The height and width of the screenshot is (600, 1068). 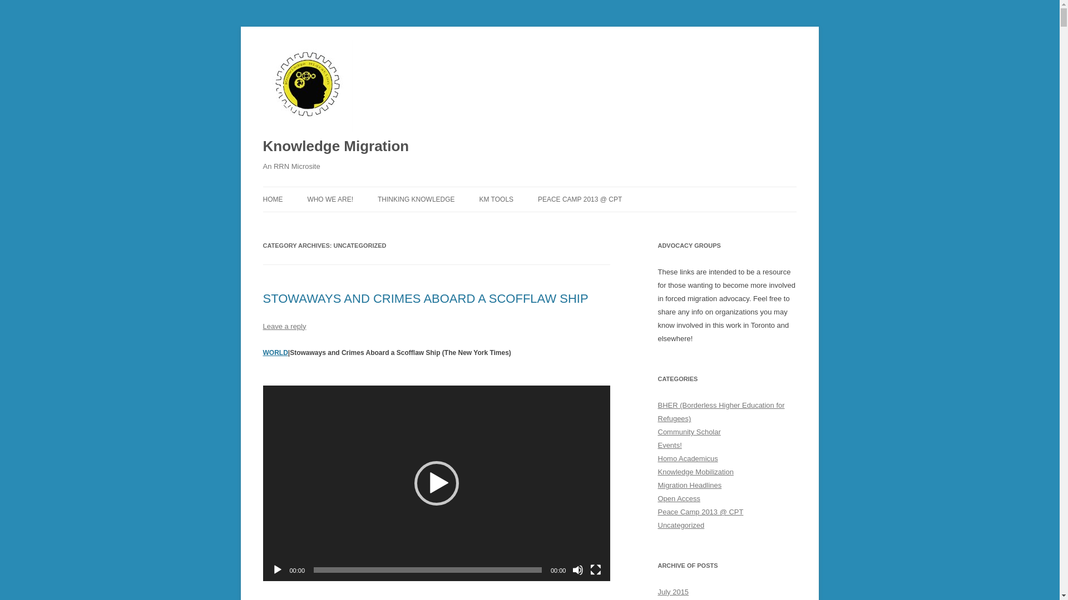 I want to click on KM TOOLS, so click(x=496, y=199).